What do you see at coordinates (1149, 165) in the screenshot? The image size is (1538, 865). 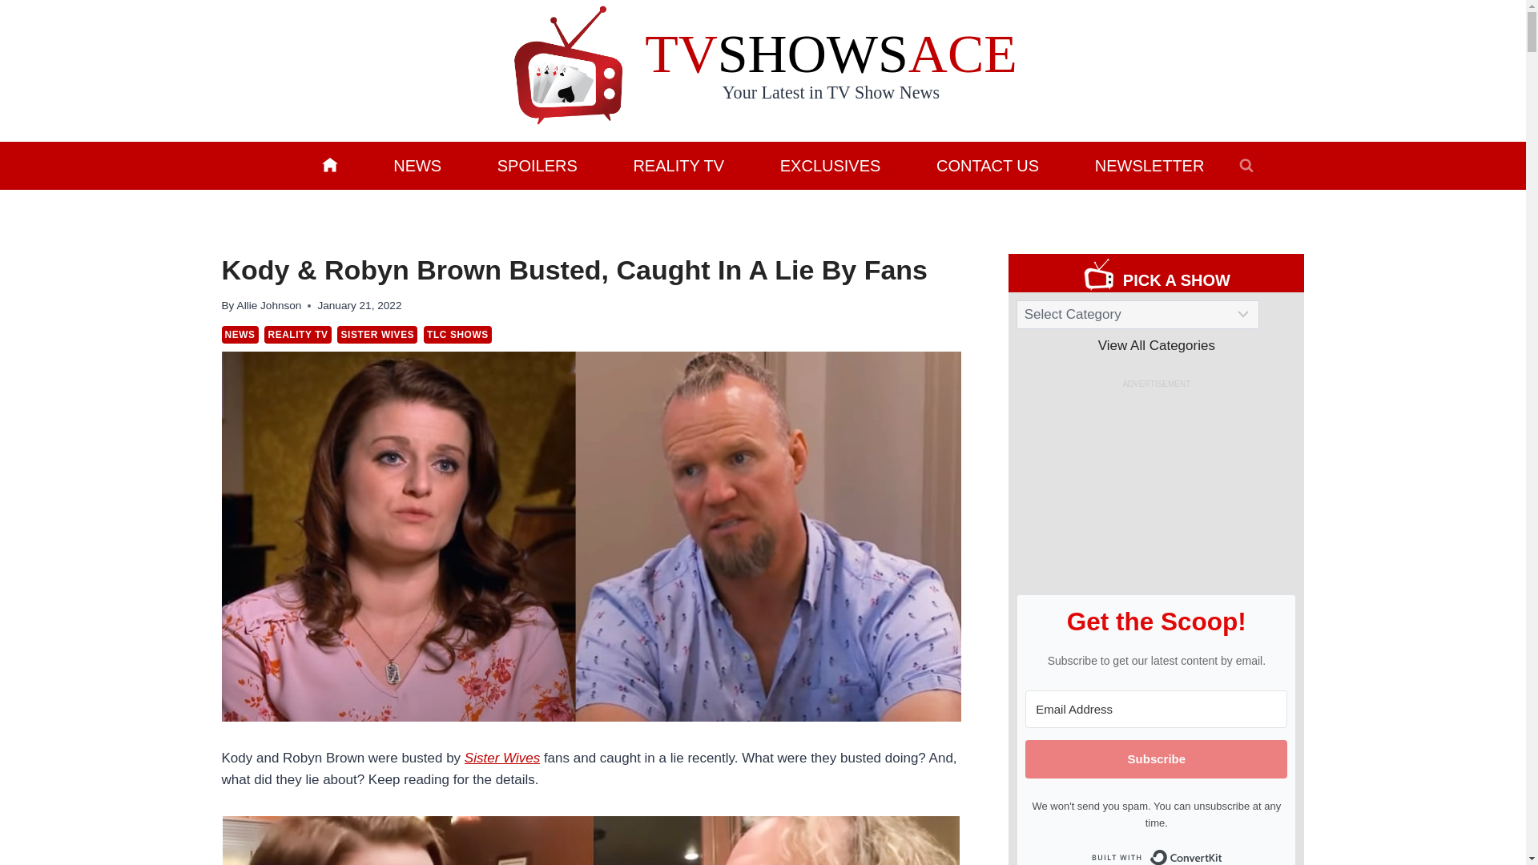 I see `NEWSLETTER` at bounding box center [1149, 165].